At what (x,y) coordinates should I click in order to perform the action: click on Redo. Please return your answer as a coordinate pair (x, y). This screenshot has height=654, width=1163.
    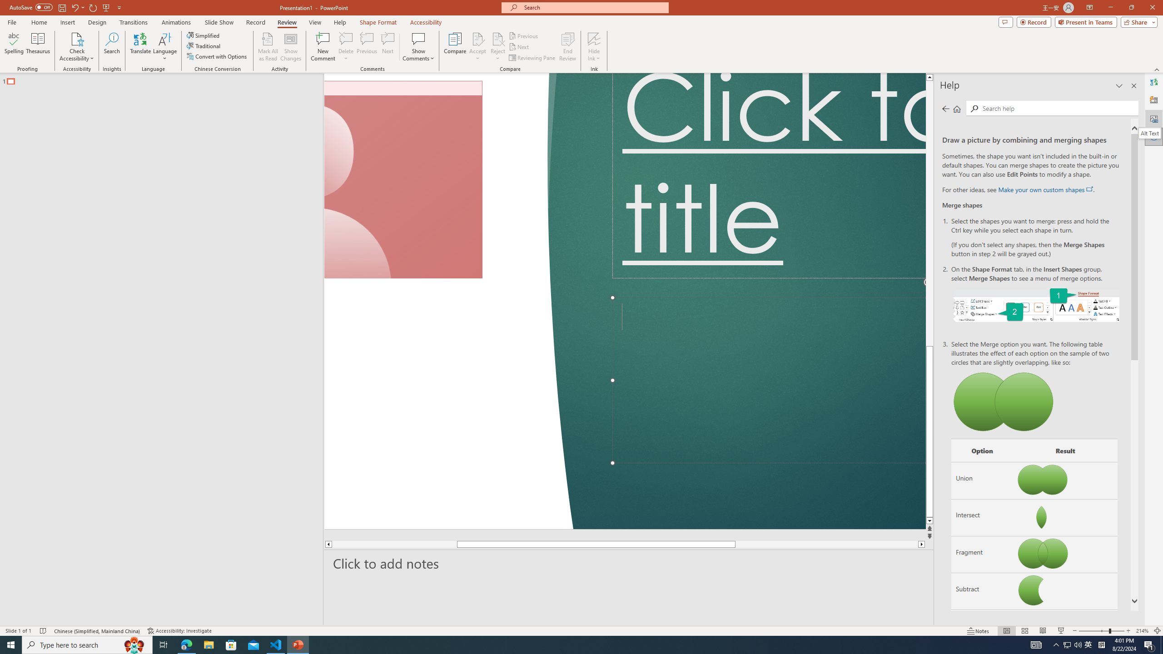
    Looking at the image, I should click on (94, 7).